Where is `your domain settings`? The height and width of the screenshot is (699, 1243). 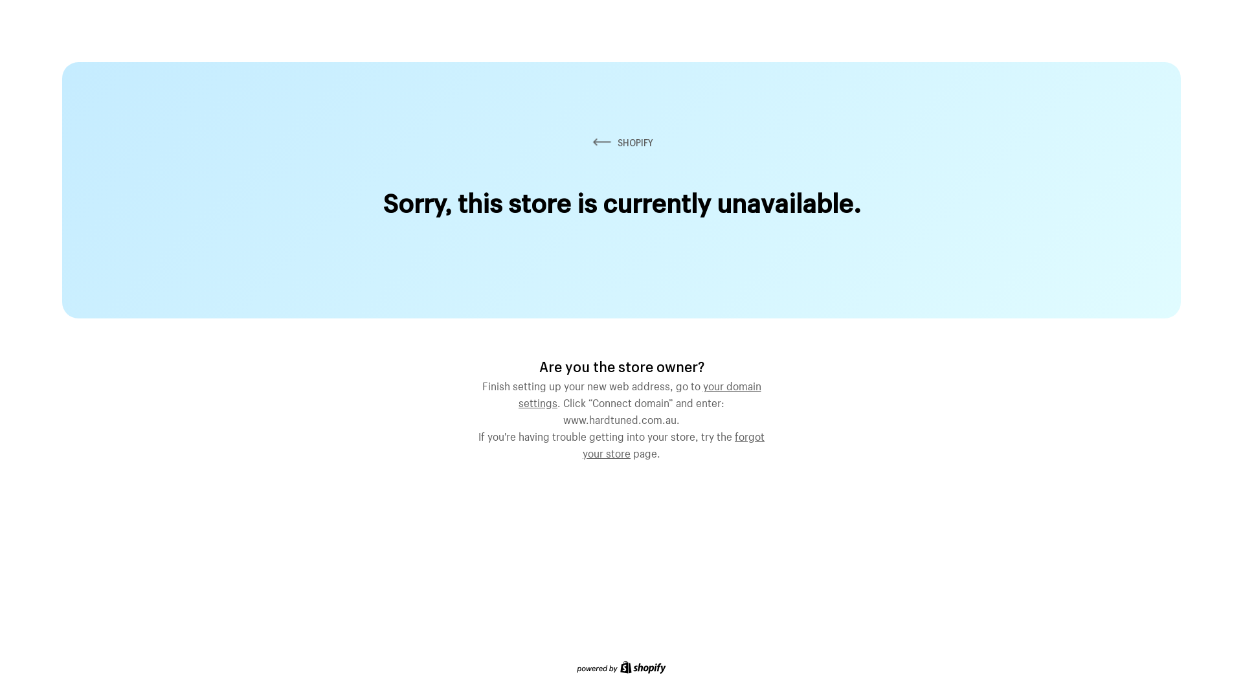
your domain settings is located at coordinates (640, 393).